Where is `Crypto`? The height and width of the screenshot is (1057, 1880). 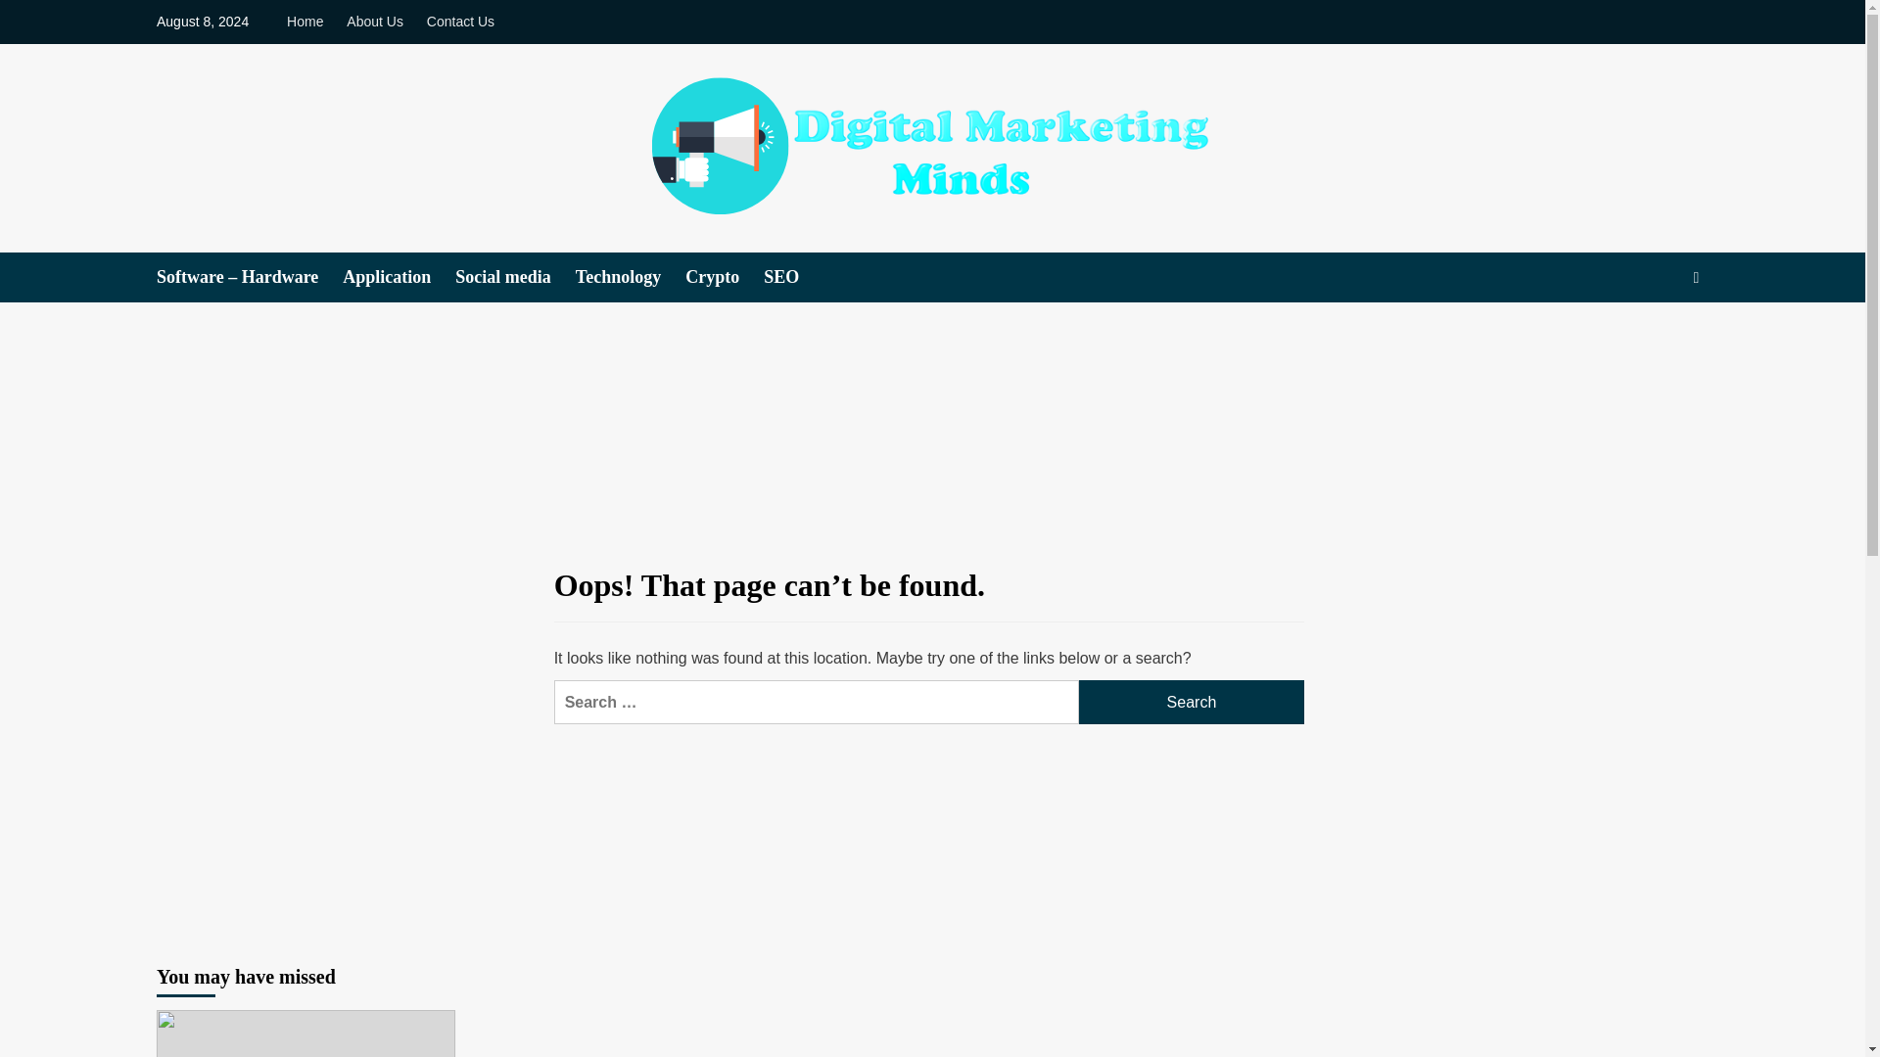 Crypto is located at coordinates (725, 277).